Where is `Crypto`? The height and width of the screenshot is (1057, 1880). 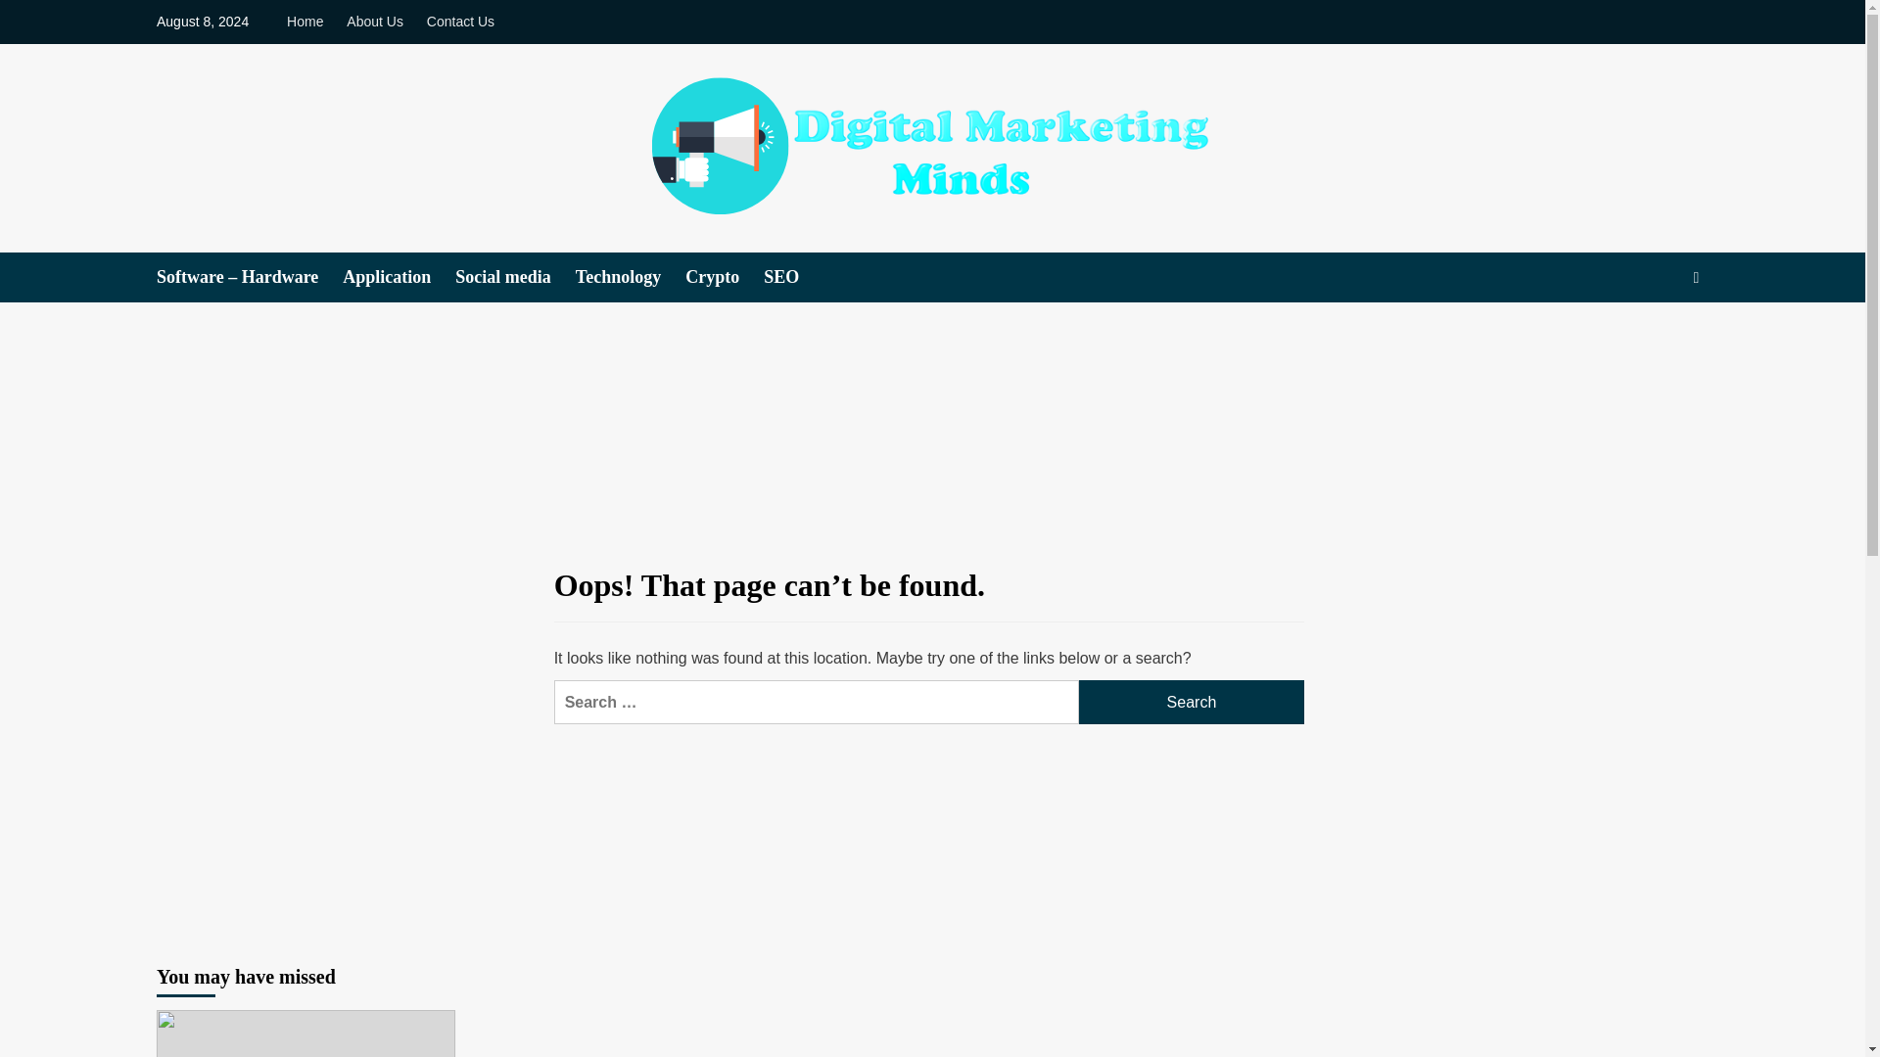 Crypto is located at coordinates (725, 277).